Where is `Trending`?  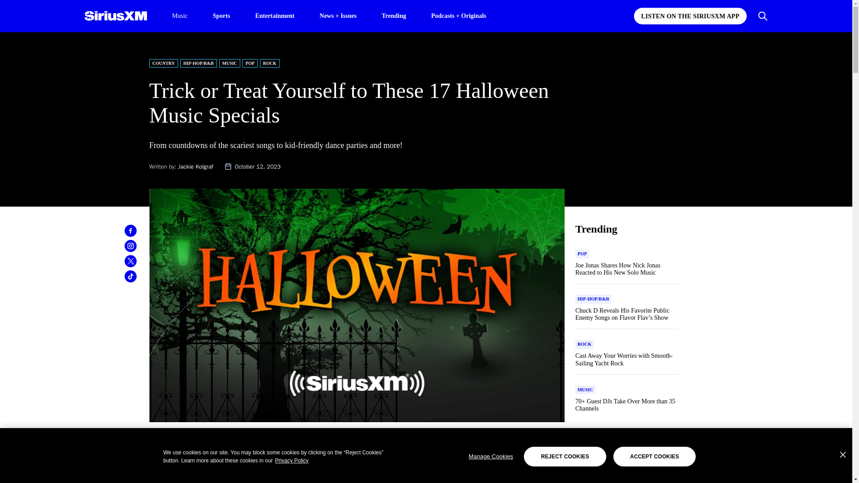
Trending is located at coordinates (394, 15).